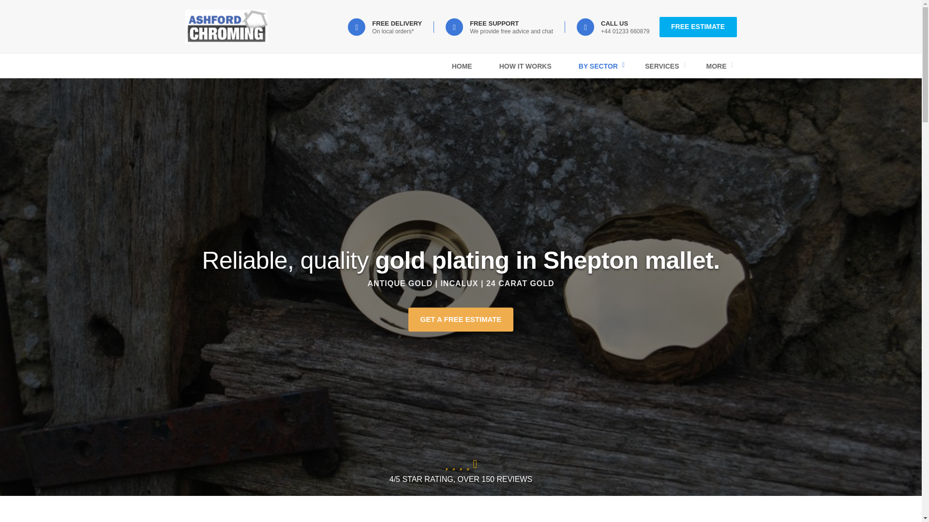 This screenshot has width=929, height=522. What do you see at coordinates (662, 66) in the screenshot?
I see `SERVICES` at bounding box center [662, 66].